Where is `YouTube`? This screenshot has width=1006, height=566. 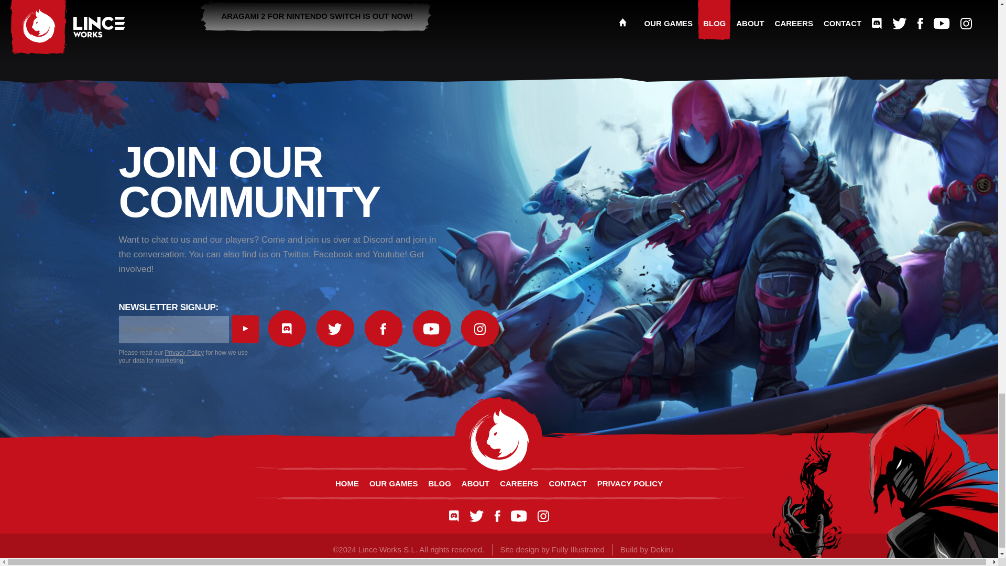 YouTube is located at coordinates (519, 516).